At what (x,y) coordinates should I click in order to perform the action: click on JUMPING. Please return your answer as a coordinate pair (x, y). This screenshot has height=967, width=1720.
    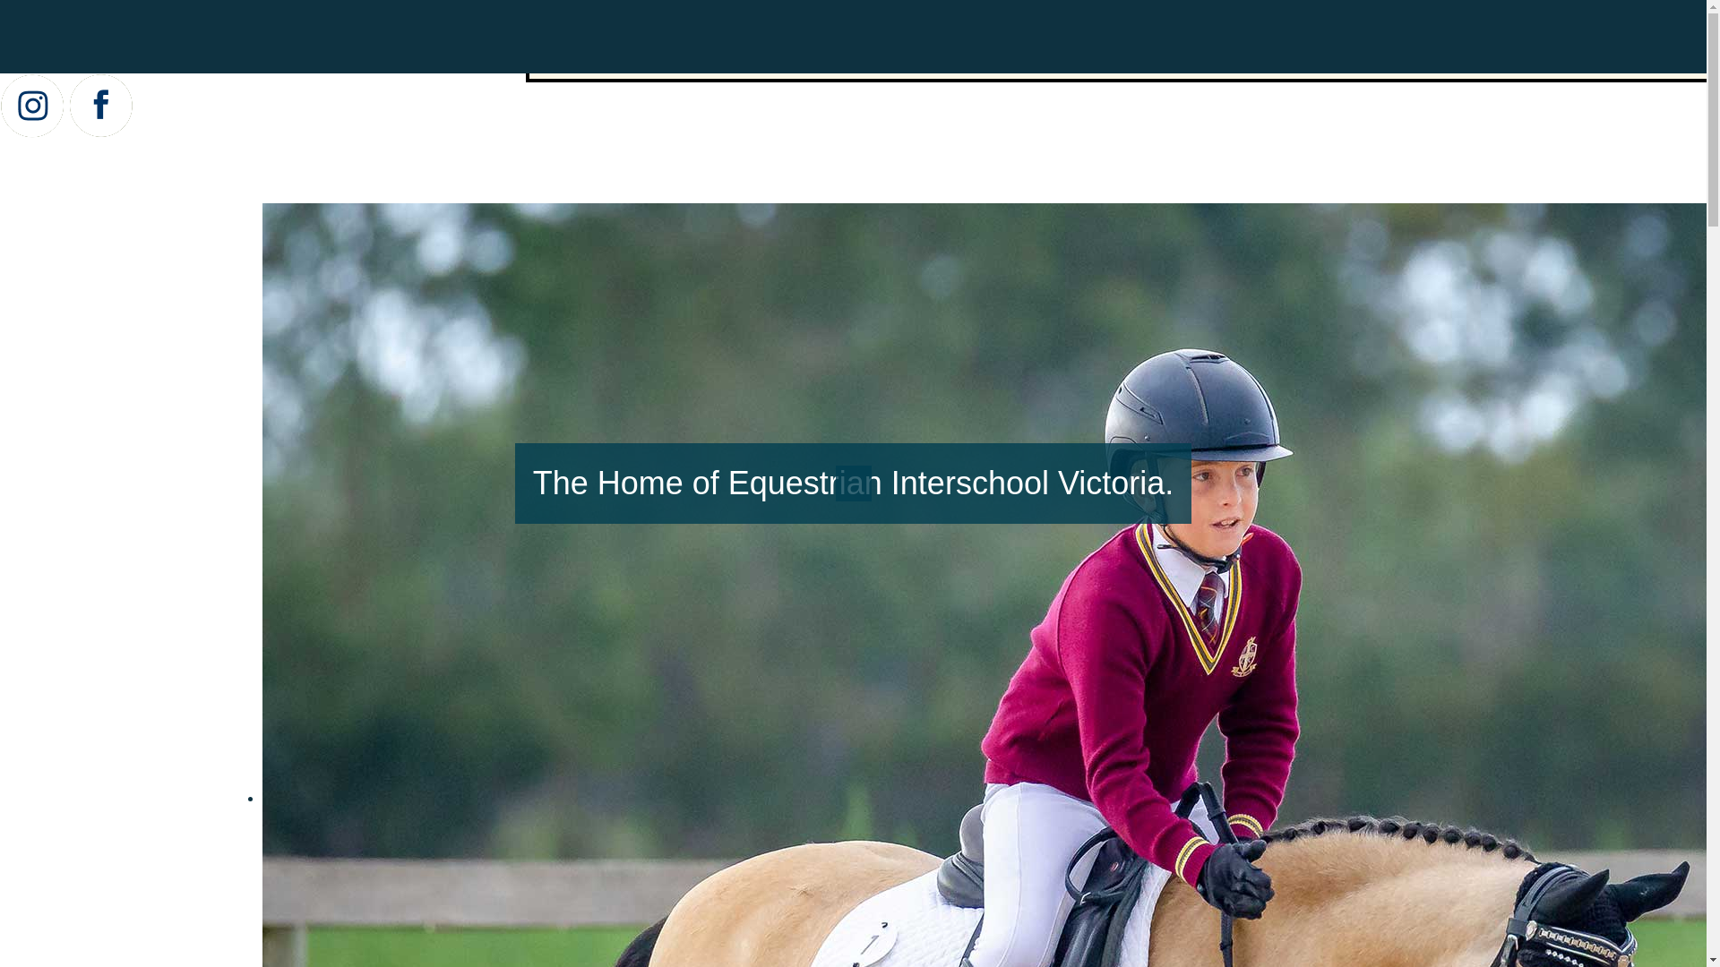
    Looking at the image, I should click on (1238, 56).